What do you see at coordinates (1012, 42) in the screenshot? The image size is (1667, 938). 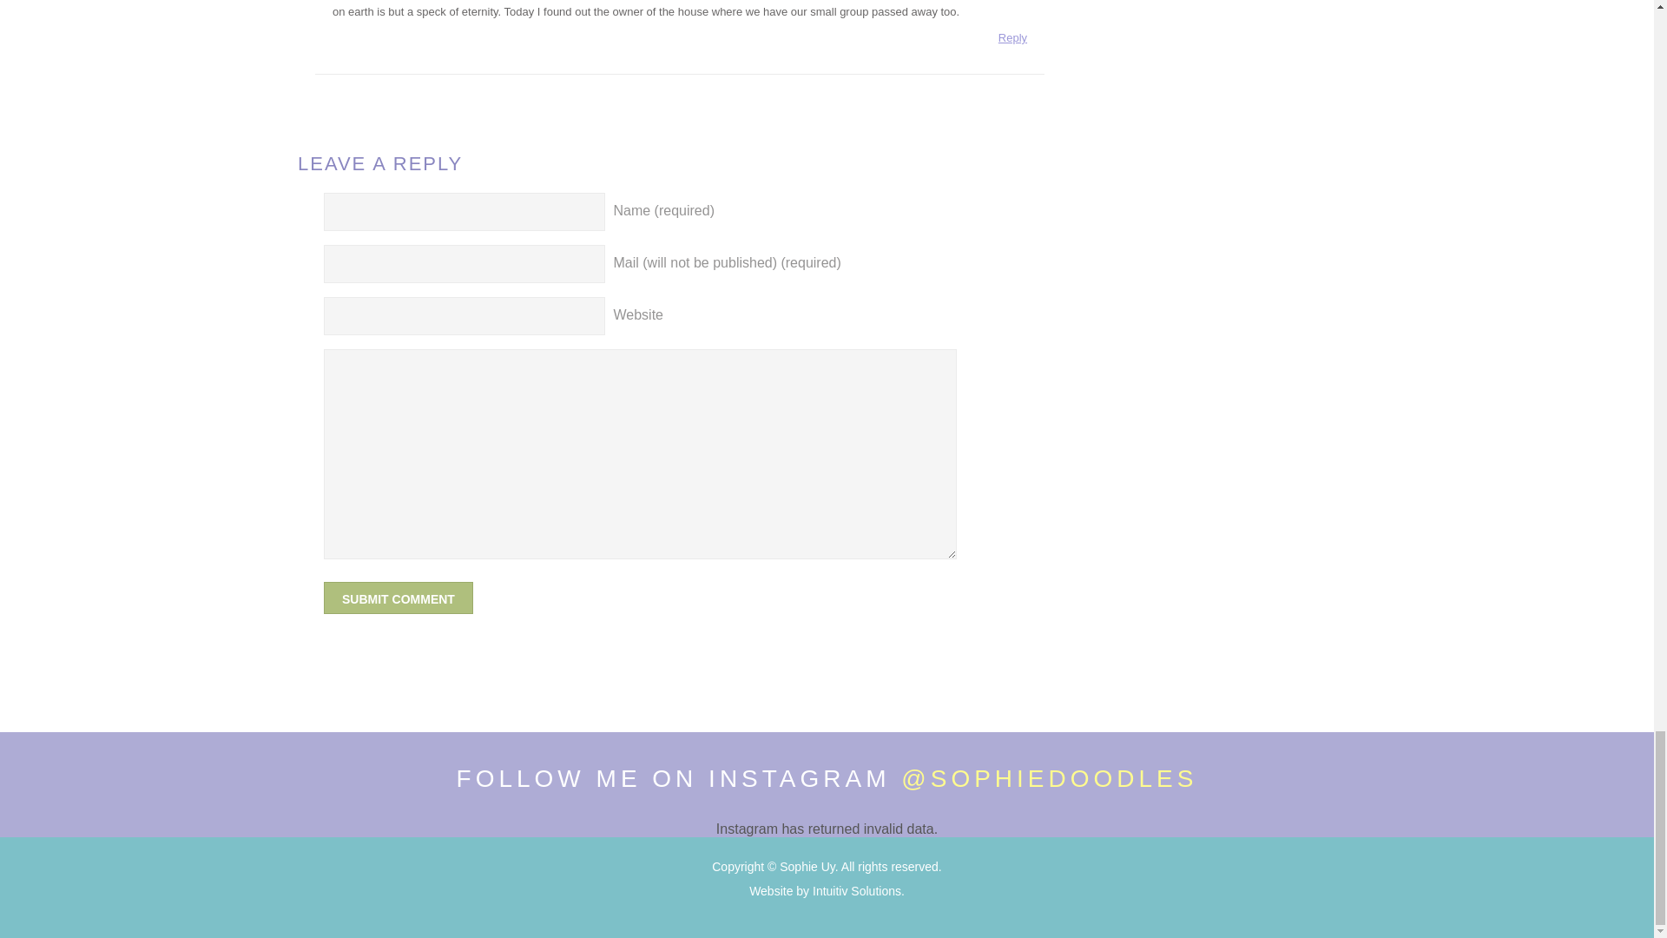 I see `Reply` at bounding box center [1012, 42].